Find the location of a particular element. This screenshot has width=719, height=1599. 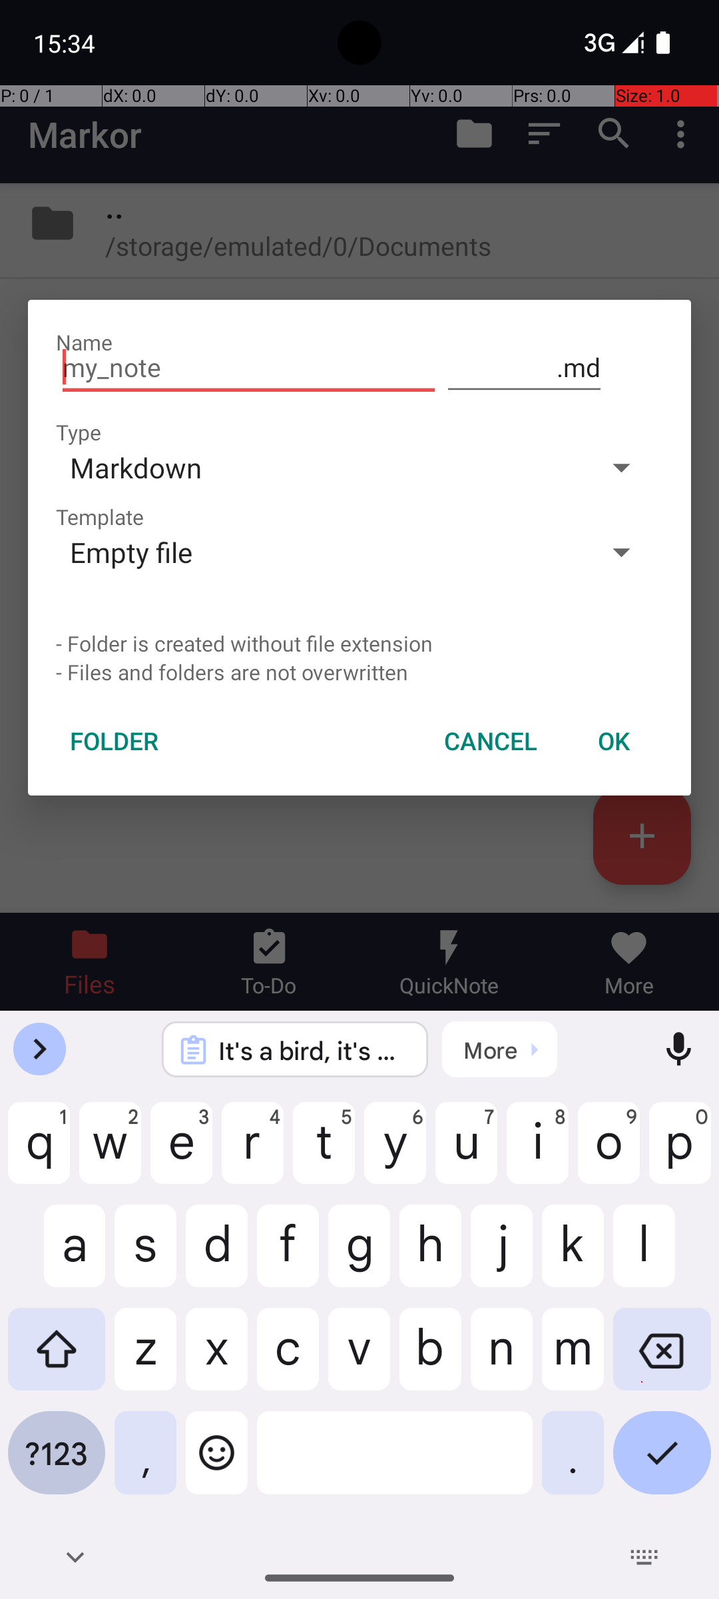

Template is located at coordinates (100, 517).